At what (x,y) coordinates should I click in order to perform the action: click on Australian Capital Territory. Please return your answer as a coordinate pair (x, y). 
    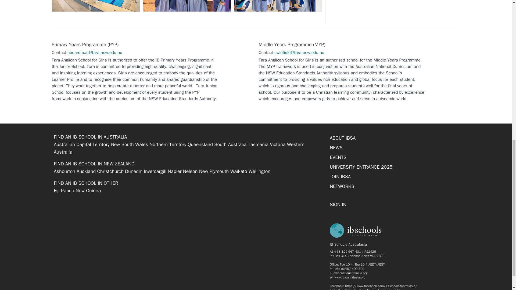
    Looking at the image, I should click on (81, 144).